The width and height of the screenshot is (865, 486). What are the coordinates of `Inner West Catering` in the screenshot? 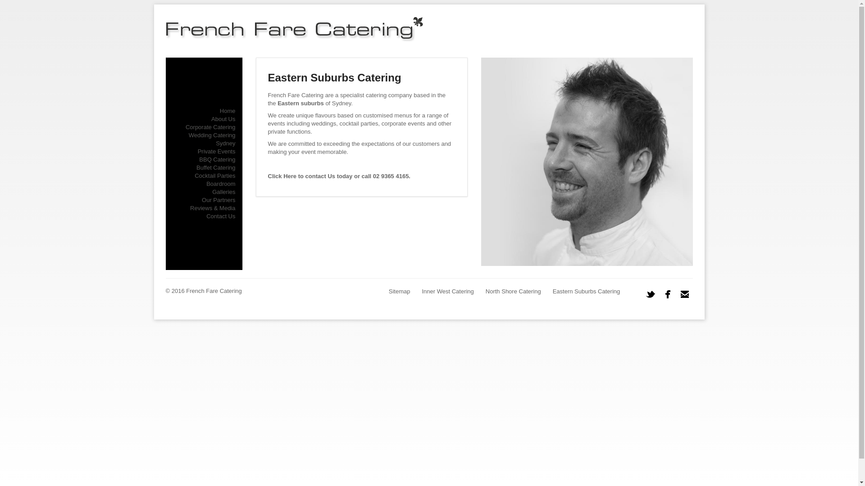 It's located at (448, 292).